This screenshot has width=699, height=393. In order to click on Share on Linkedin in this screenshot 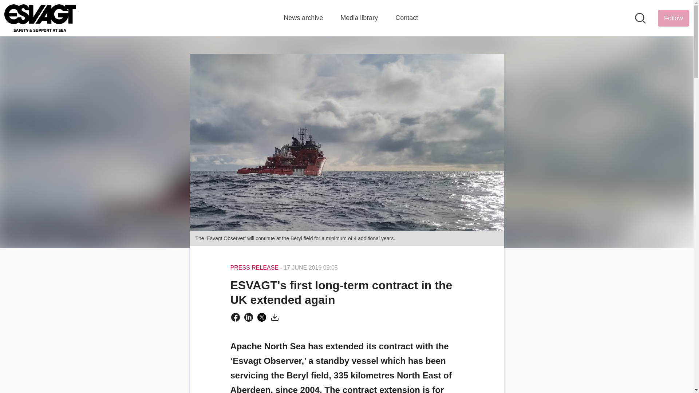, I will do `click(248, 317)`.